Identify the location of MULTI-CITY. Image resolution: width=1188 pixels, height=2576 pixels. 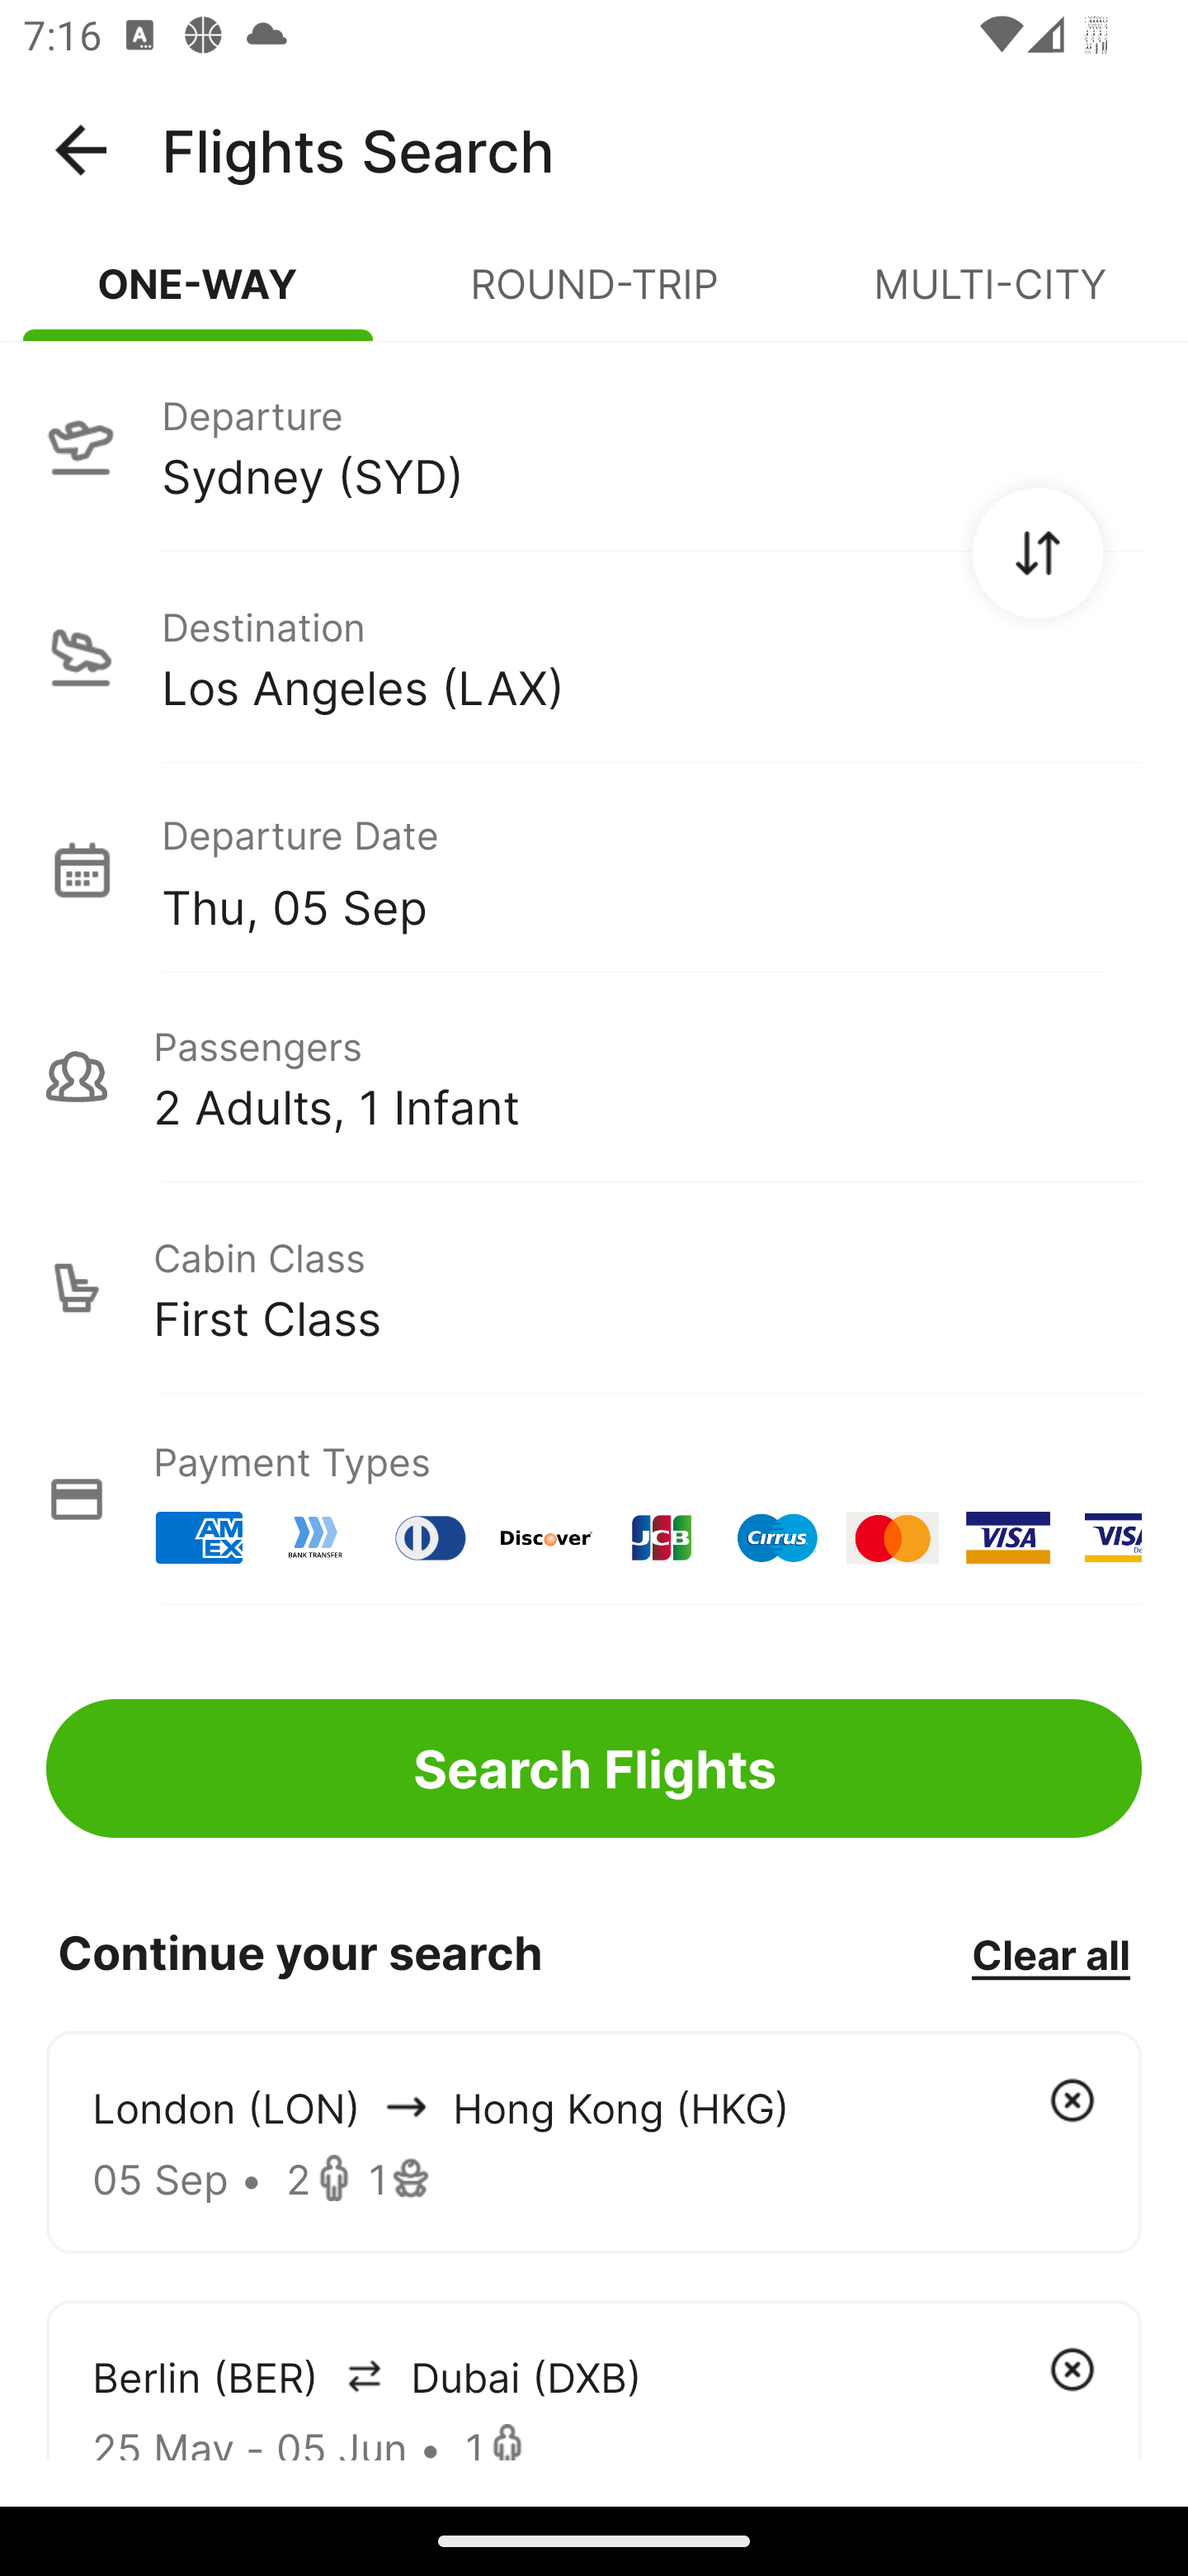
(990, 297).